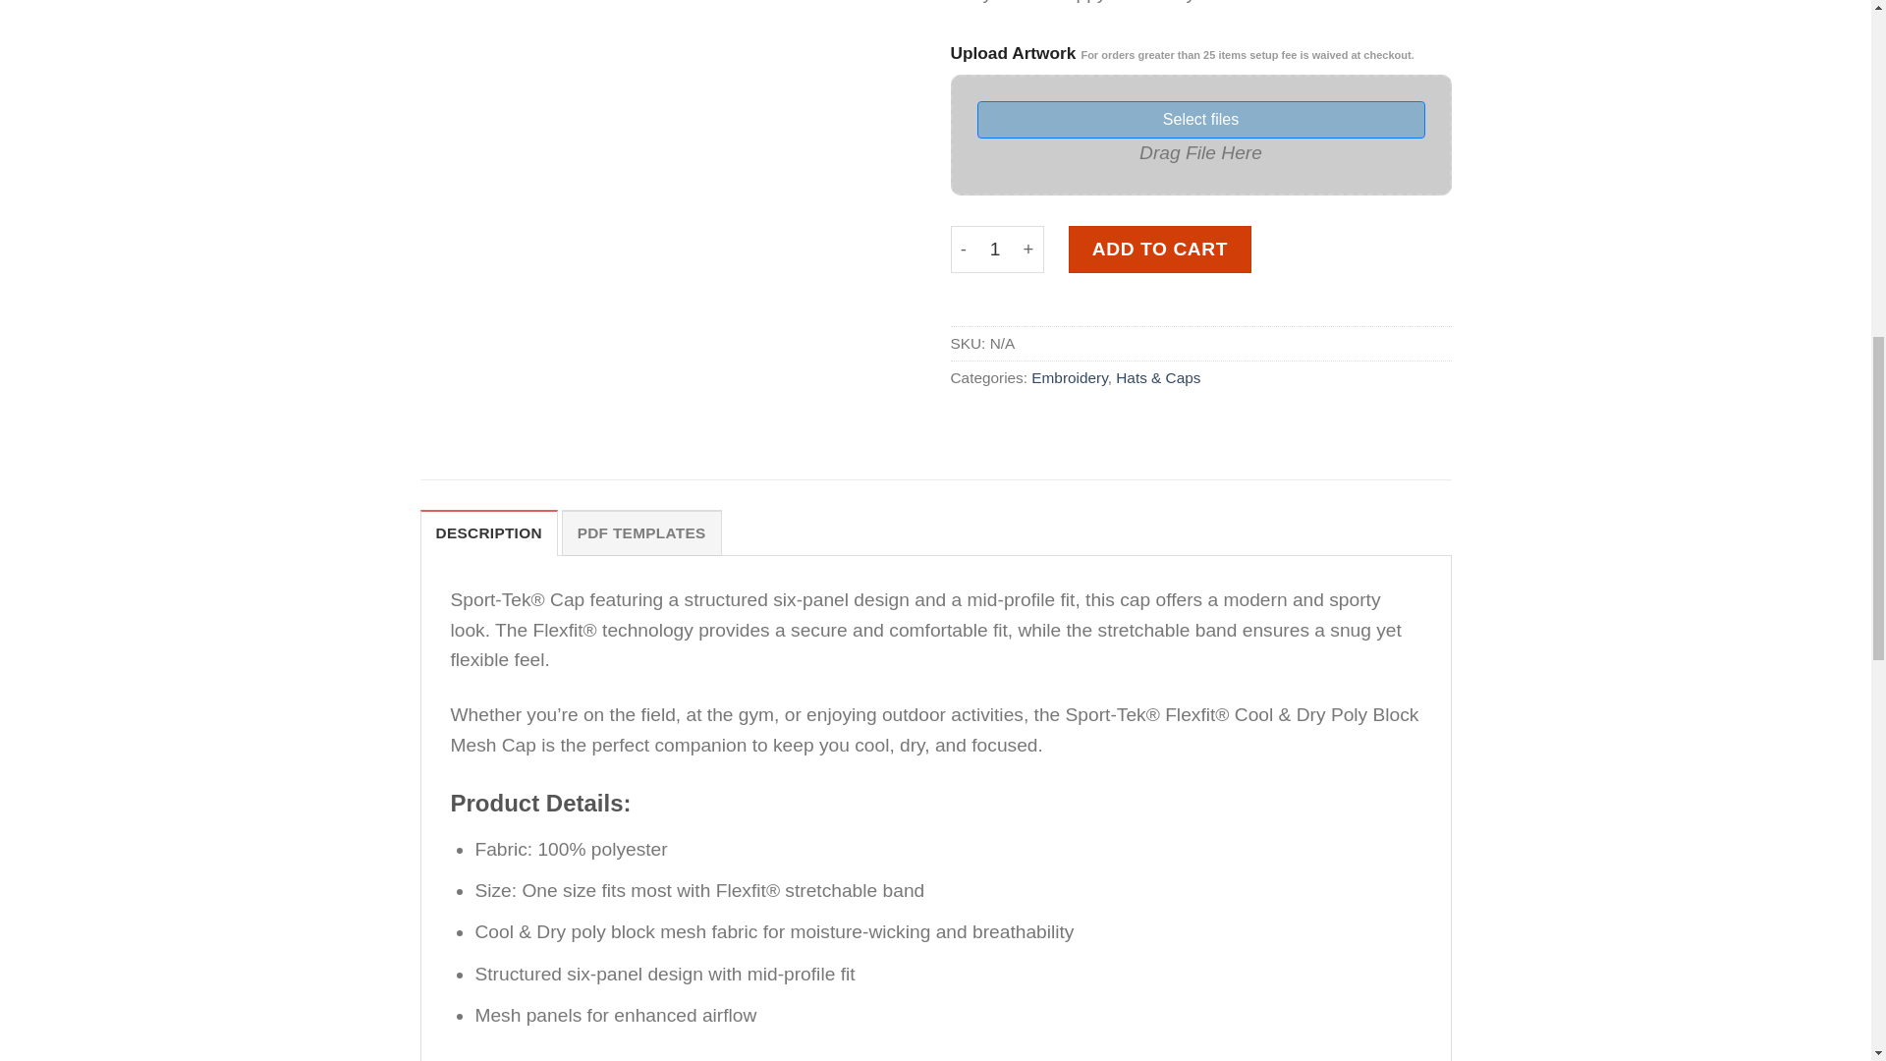 The image size is (1886, 1061). I want to click on Select files, so click(1200, 120).